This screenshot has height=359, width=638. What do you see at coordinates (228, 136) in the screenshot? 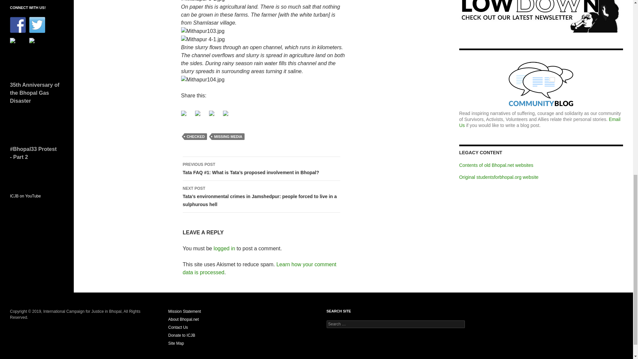
I see `MISSING MEDIA` at bounding box center [228, 136].